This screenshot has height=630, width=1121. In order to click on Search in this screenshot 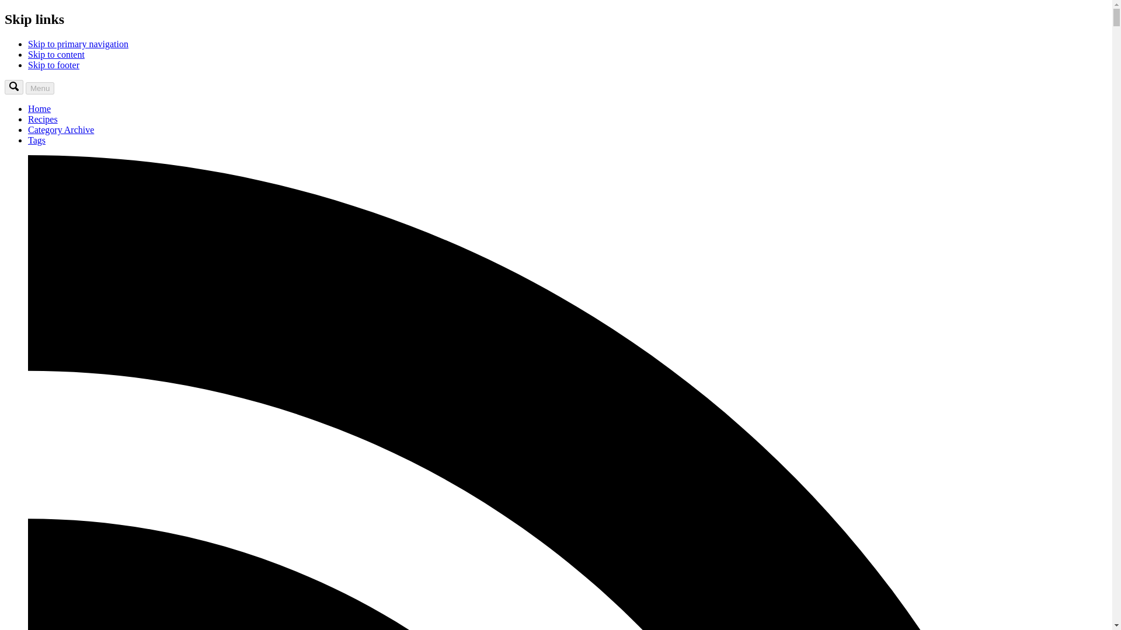, I will do `click(14, 86)`.